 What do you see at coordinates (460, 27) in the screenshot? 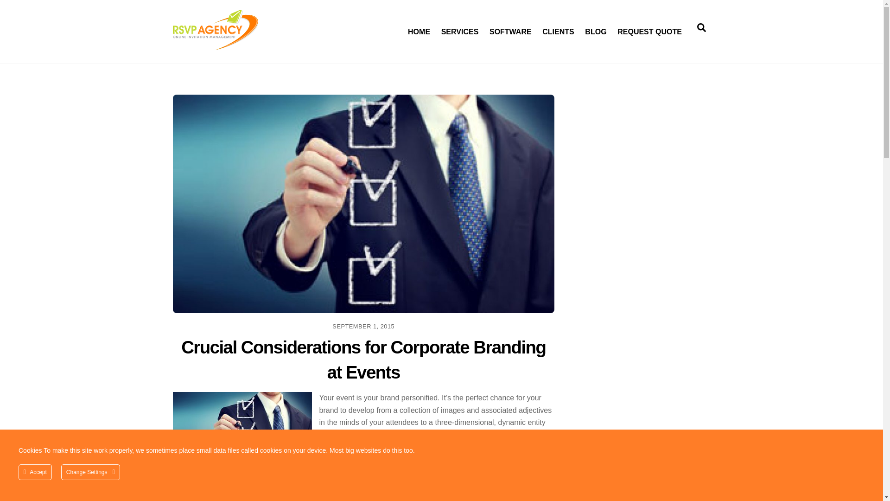
I see `SERVICES` at bounding box center [460, 27].